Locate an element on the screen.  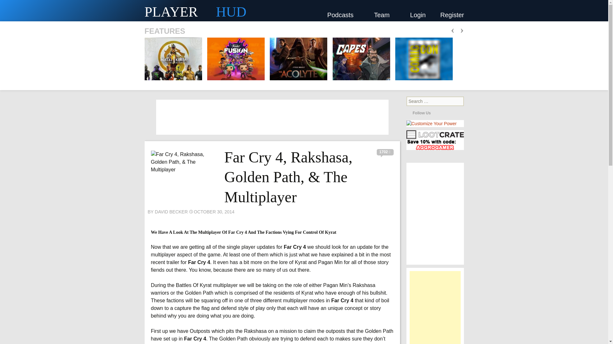
Player HUD is located at coordinates (96, 11).